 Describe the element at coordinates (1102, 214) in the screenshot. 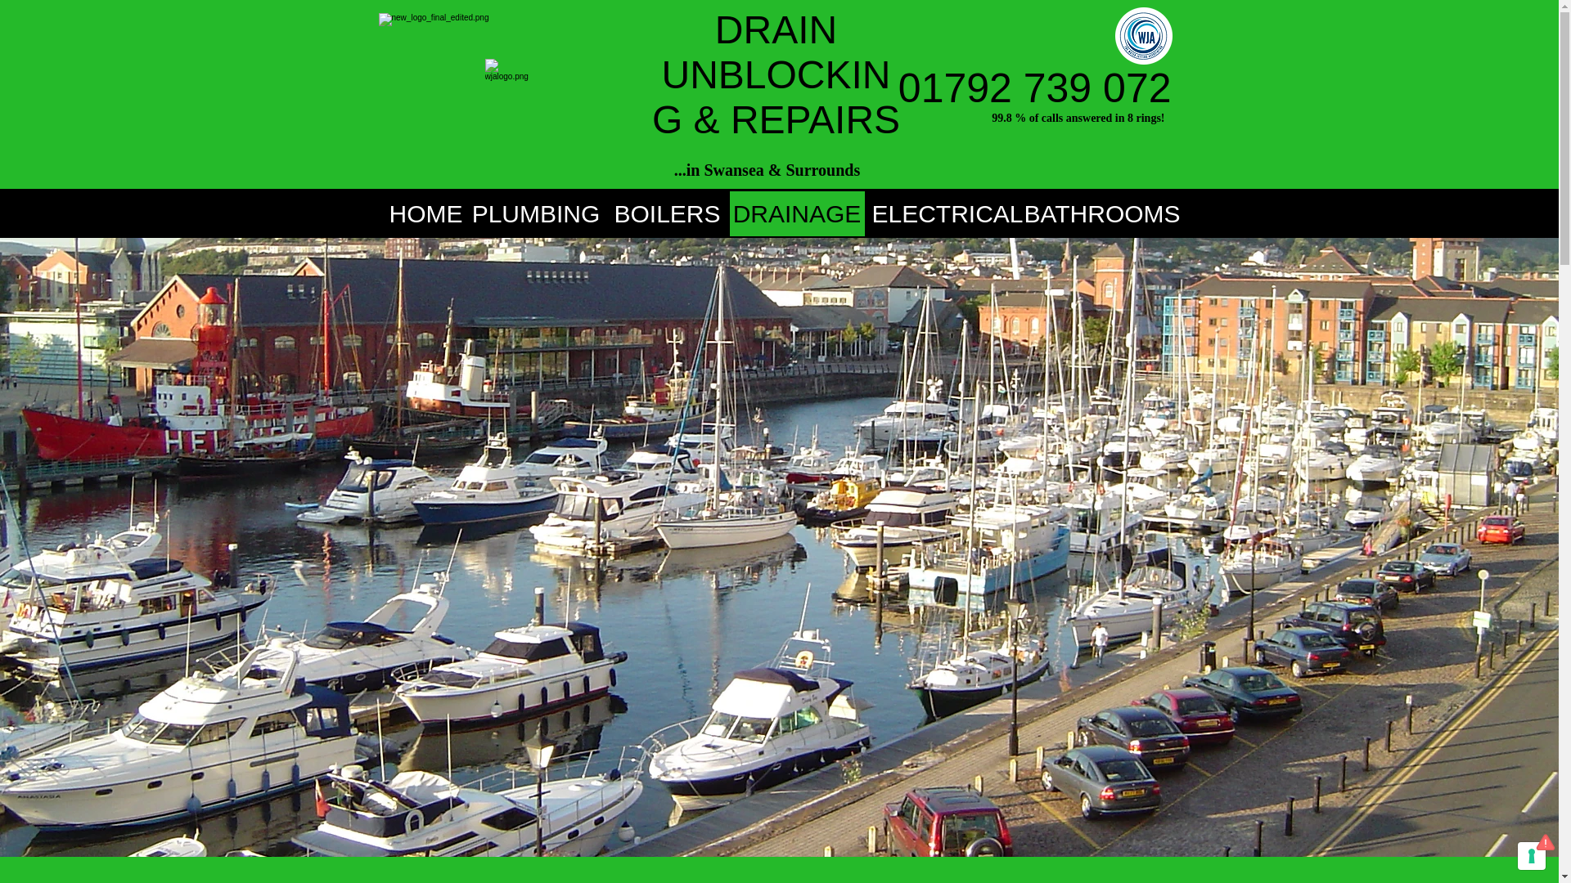

I see `BATHROOMS` at that location.